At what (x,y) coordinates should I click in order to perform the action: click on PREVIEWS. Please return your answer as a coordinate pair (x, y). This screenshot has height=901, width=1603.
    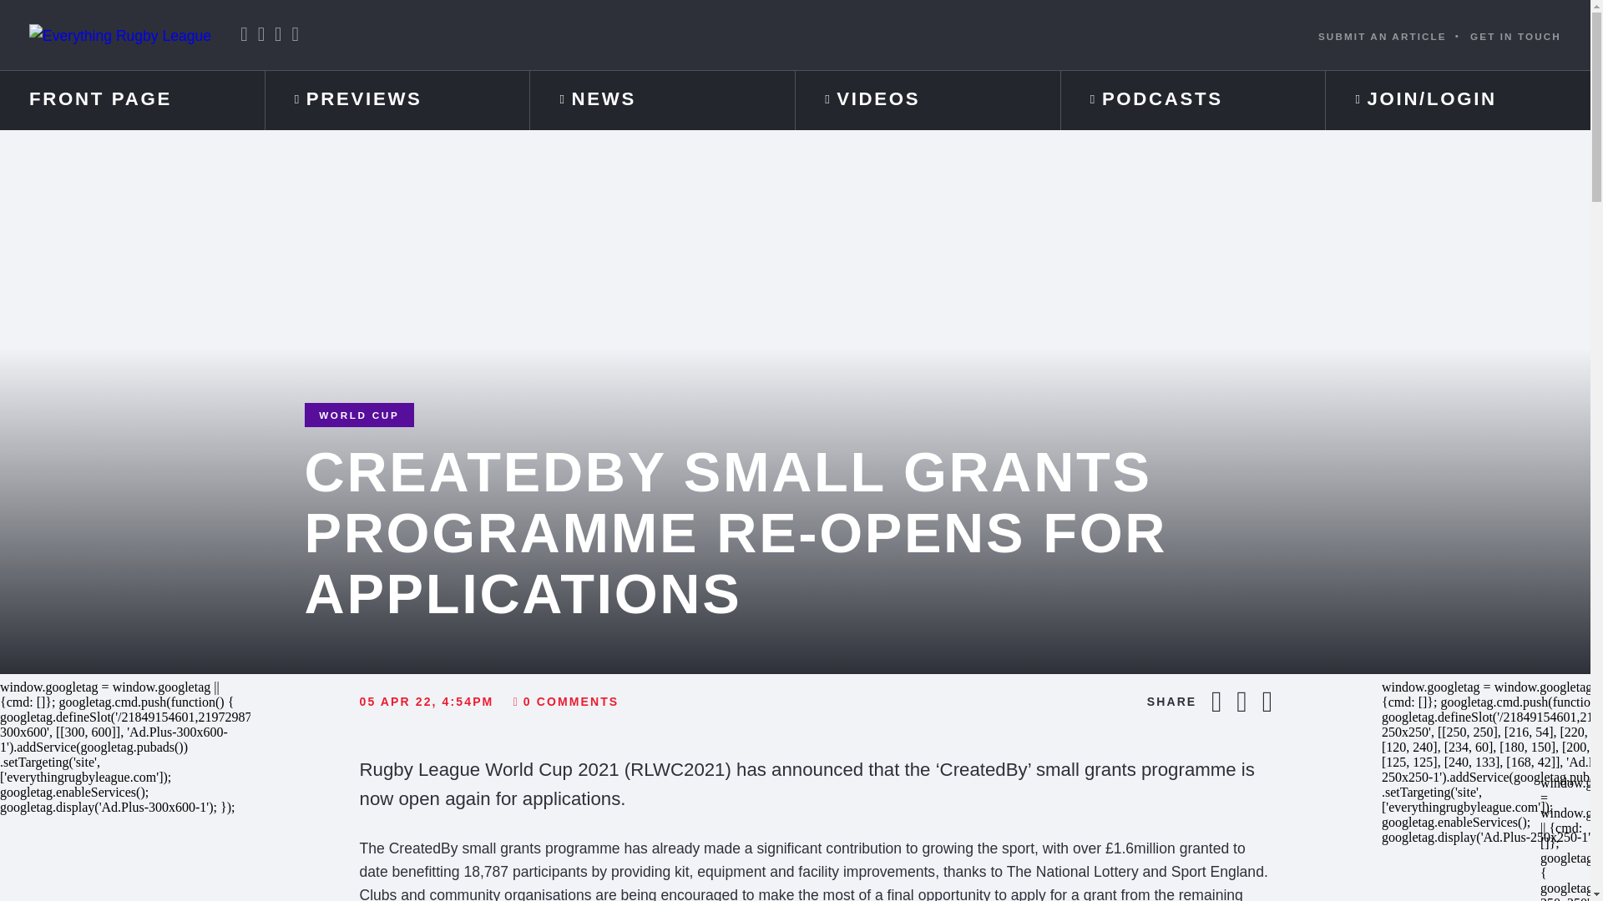
    Looking at the image, I should click on (397, 100).